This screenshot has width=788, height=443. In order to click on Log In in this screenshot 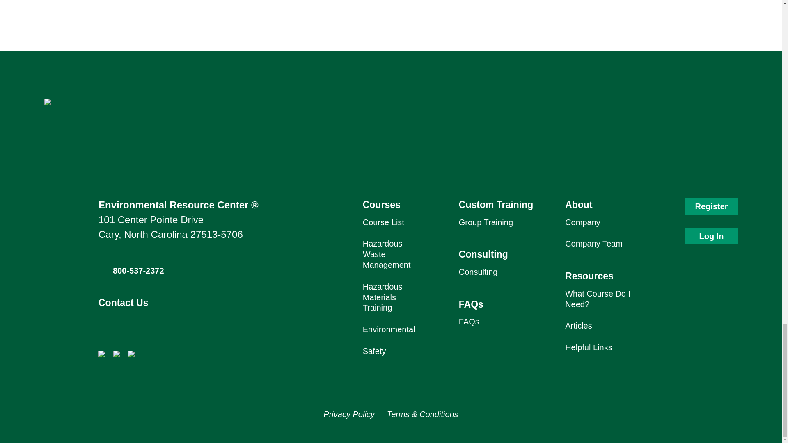, I will do `click(712, 236)`.